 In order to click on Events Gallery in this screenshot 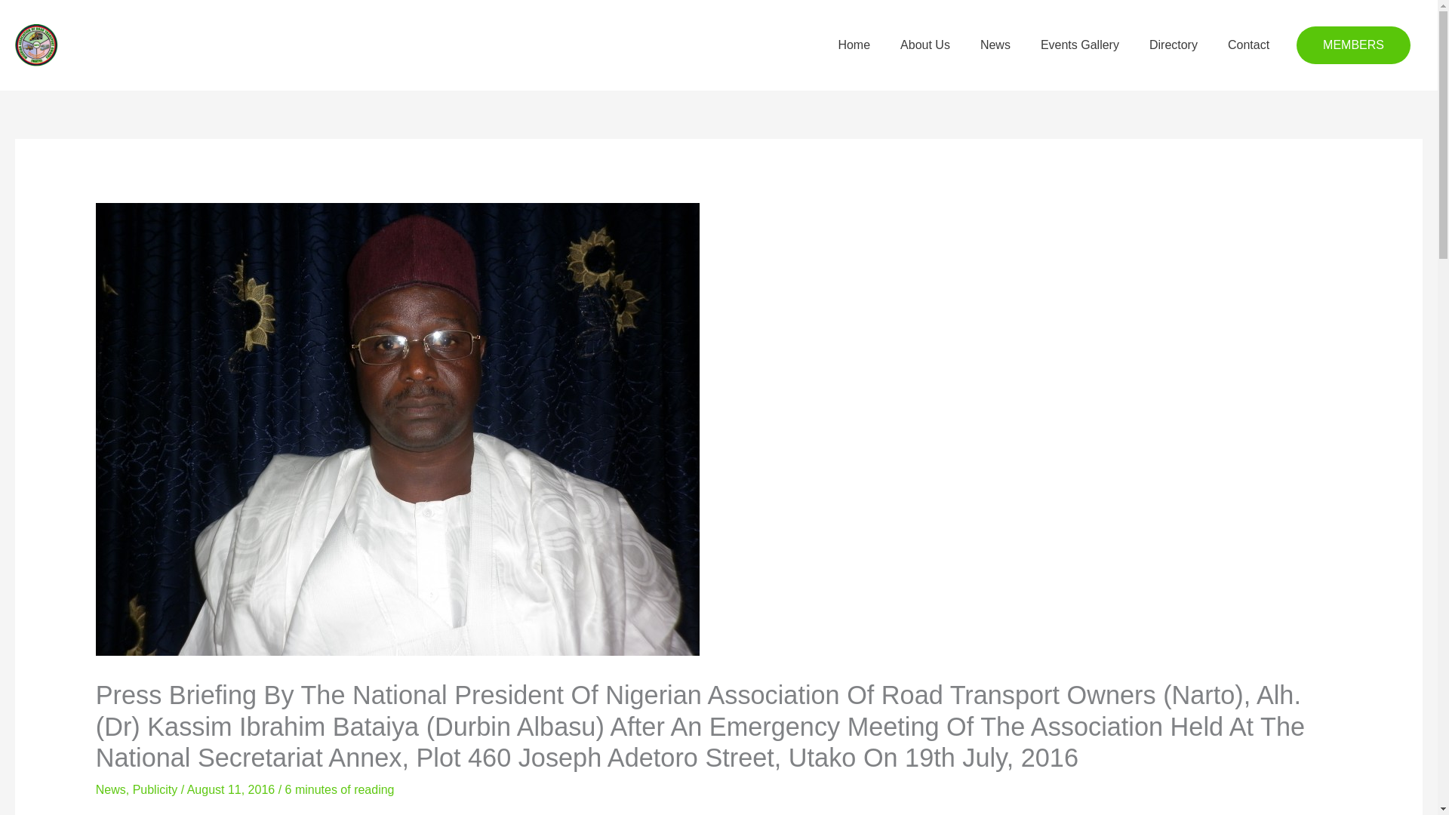, I will do `click(1080, 45)`.